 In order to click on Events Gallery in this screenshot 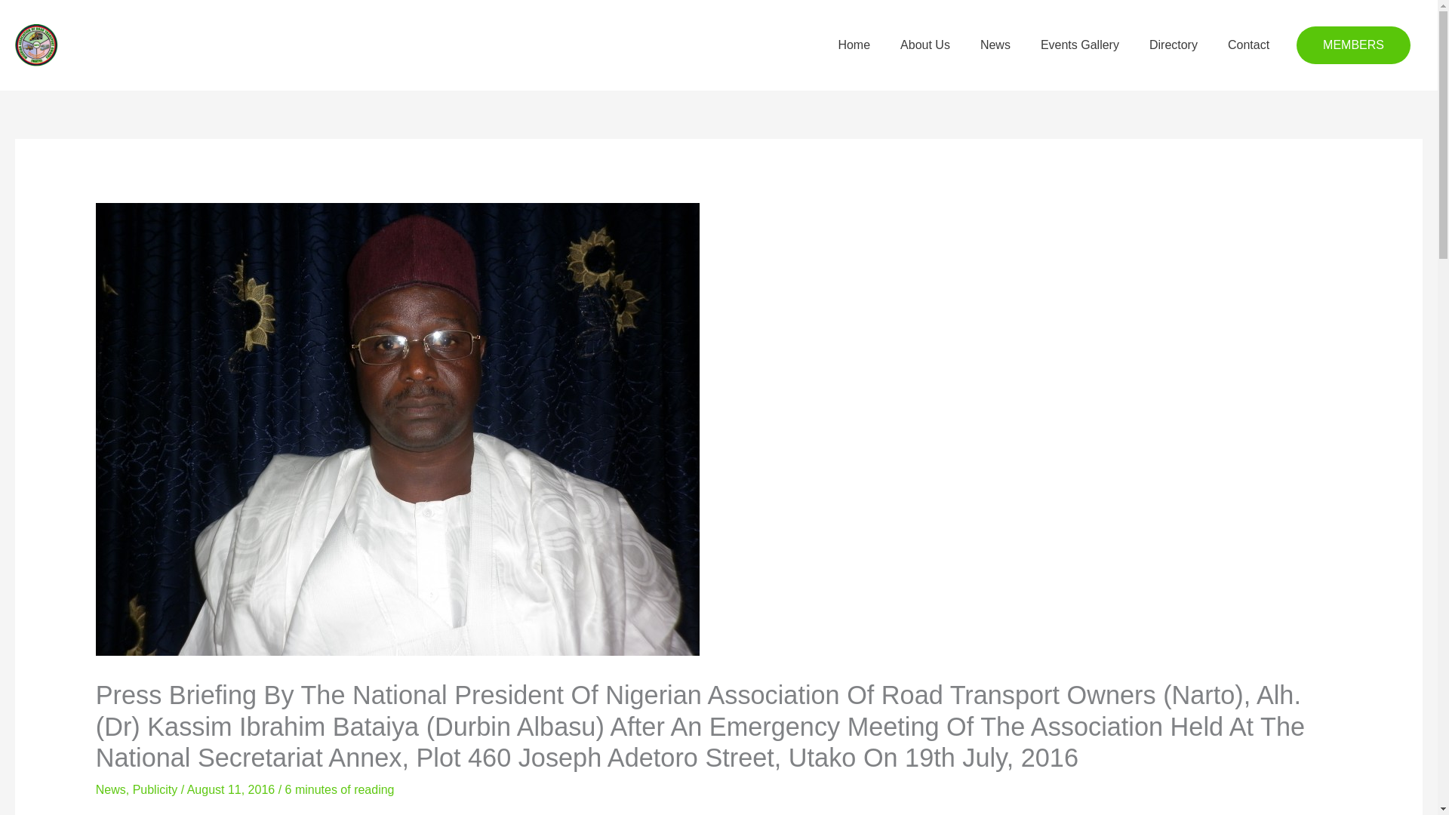, I will do `click(1080, 45)`.